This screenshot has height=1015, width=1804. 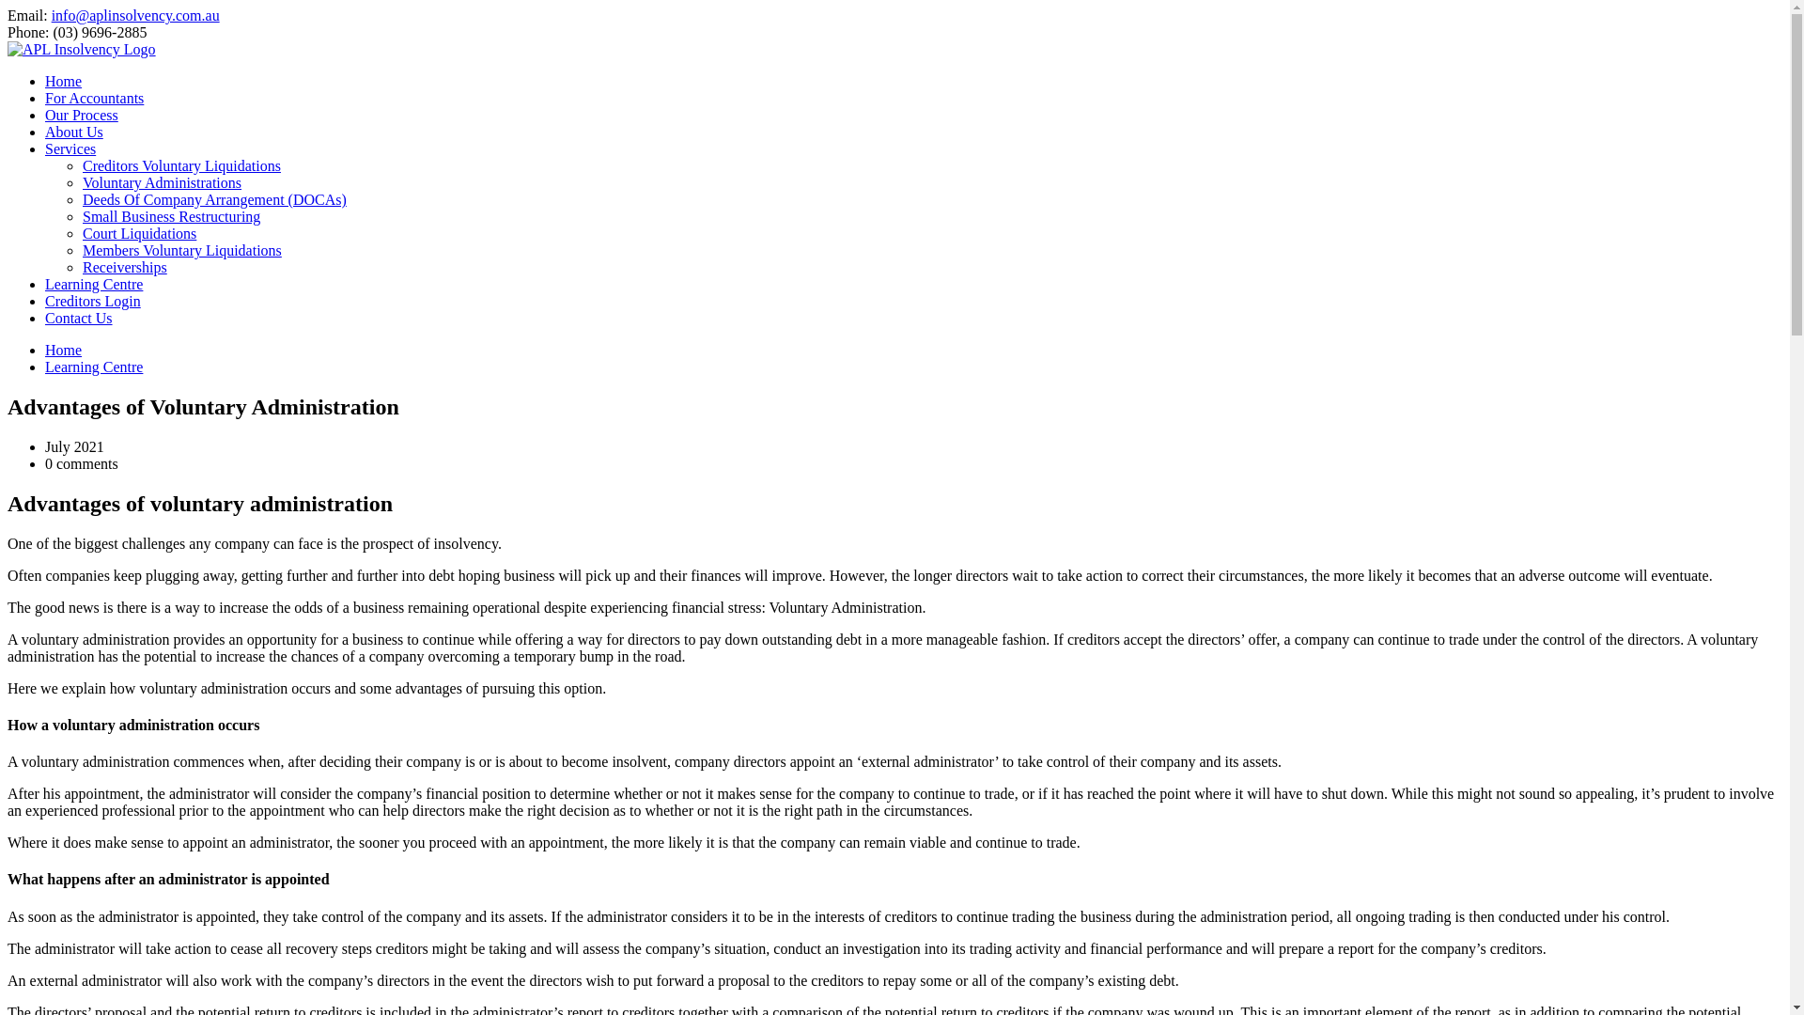 I want to click on Members Voluntary Liquidations, so click(x=182, y=250).